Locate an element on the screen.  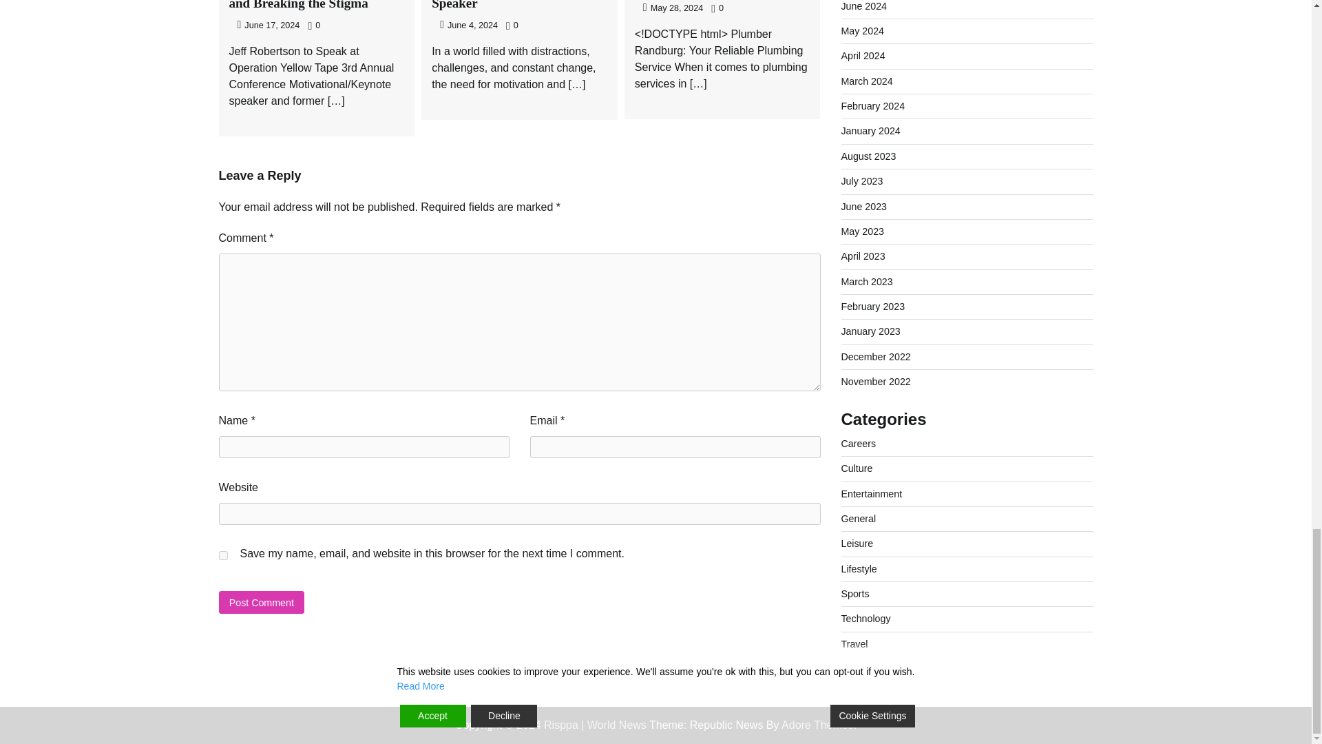
Post Comment is located at coordinates (262, 602).